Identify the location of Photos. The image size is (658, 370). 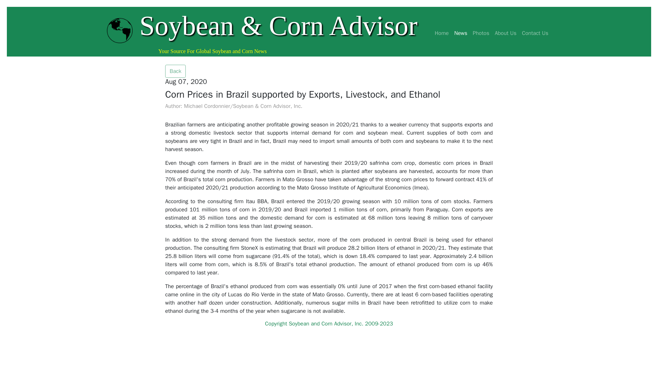
(480, 33).